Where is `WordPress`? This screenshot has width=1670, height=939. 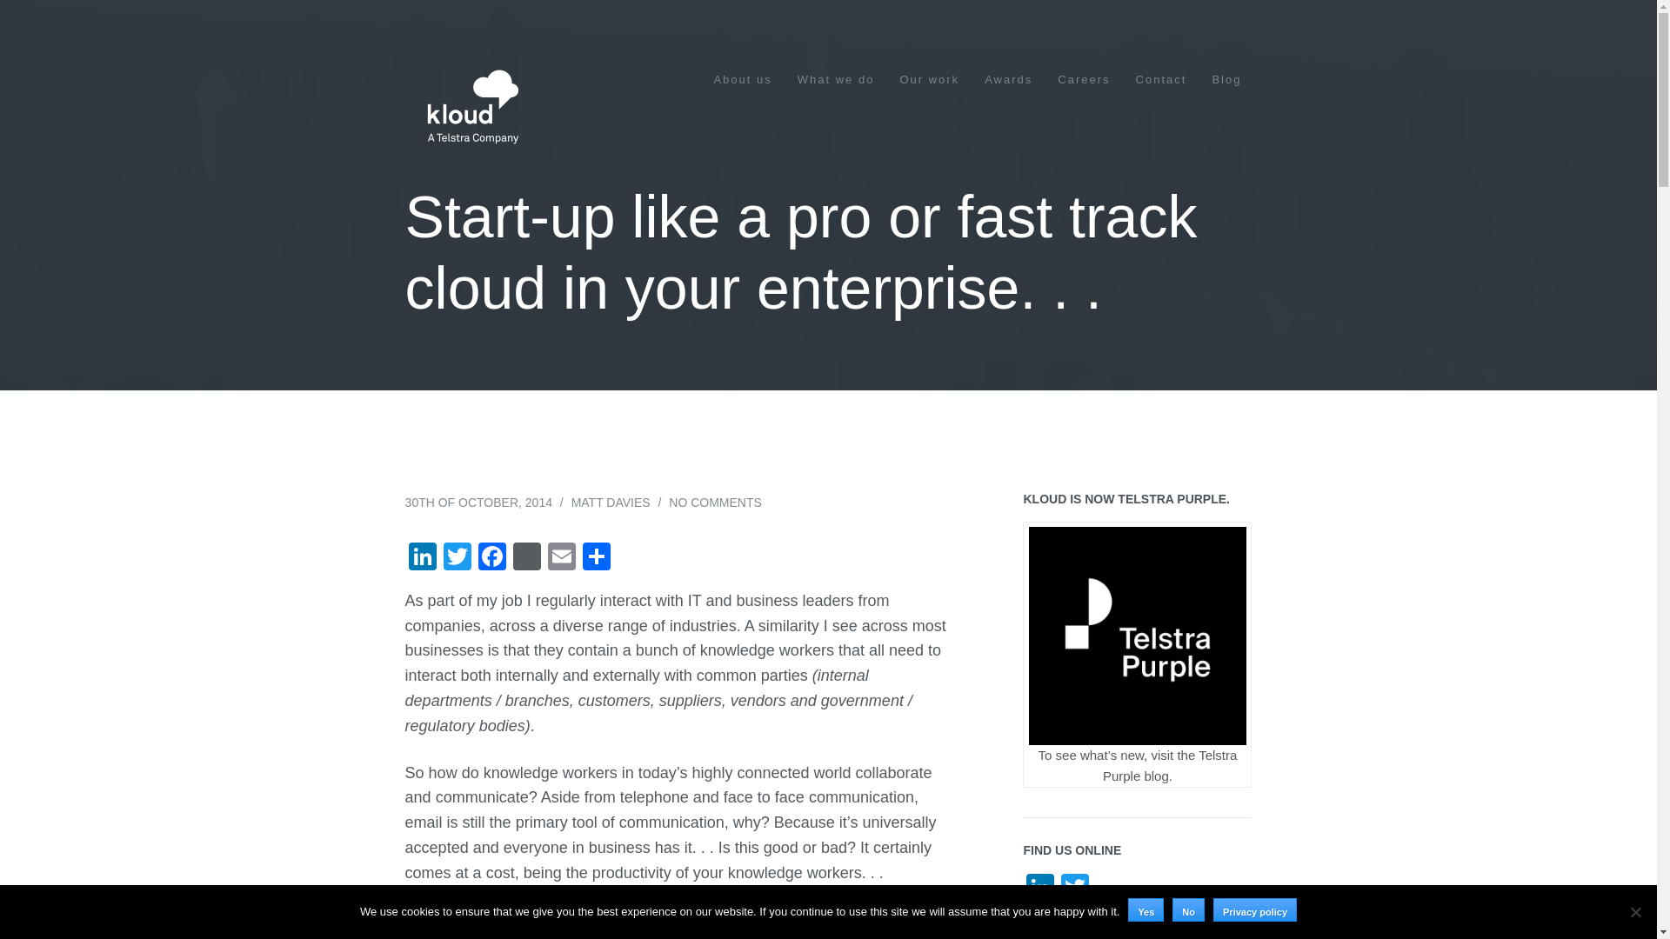
WordPress is located at coordinates (526, 558).